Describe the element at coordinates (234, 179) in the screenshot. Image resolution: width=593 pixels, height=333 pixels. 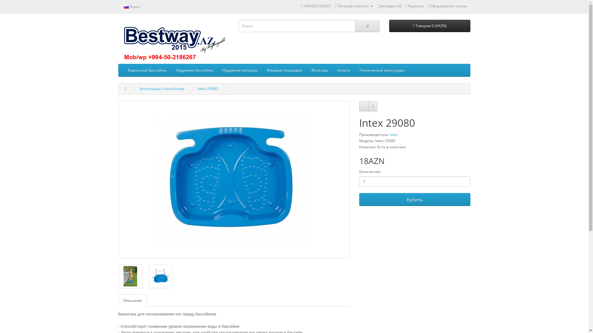
I see `Intex 29080` at that location.